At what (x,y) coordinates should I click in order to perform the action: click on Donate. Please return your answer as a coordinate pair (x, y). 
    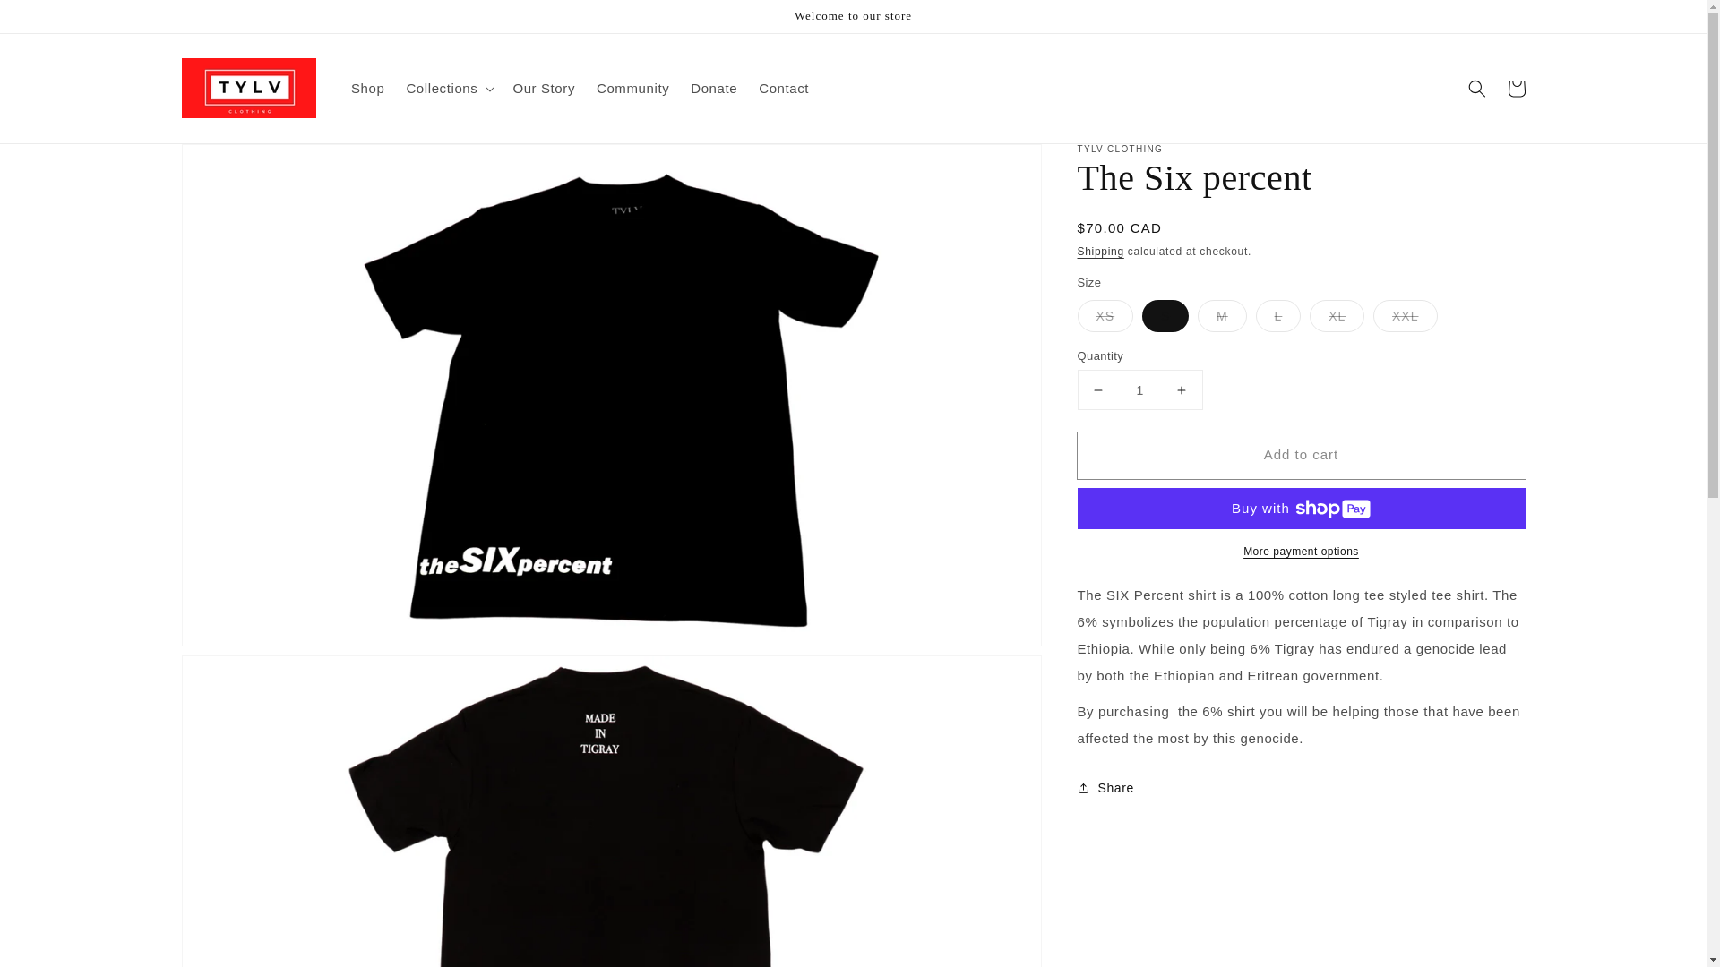
    Looking at the image, I should click on (713, 89).